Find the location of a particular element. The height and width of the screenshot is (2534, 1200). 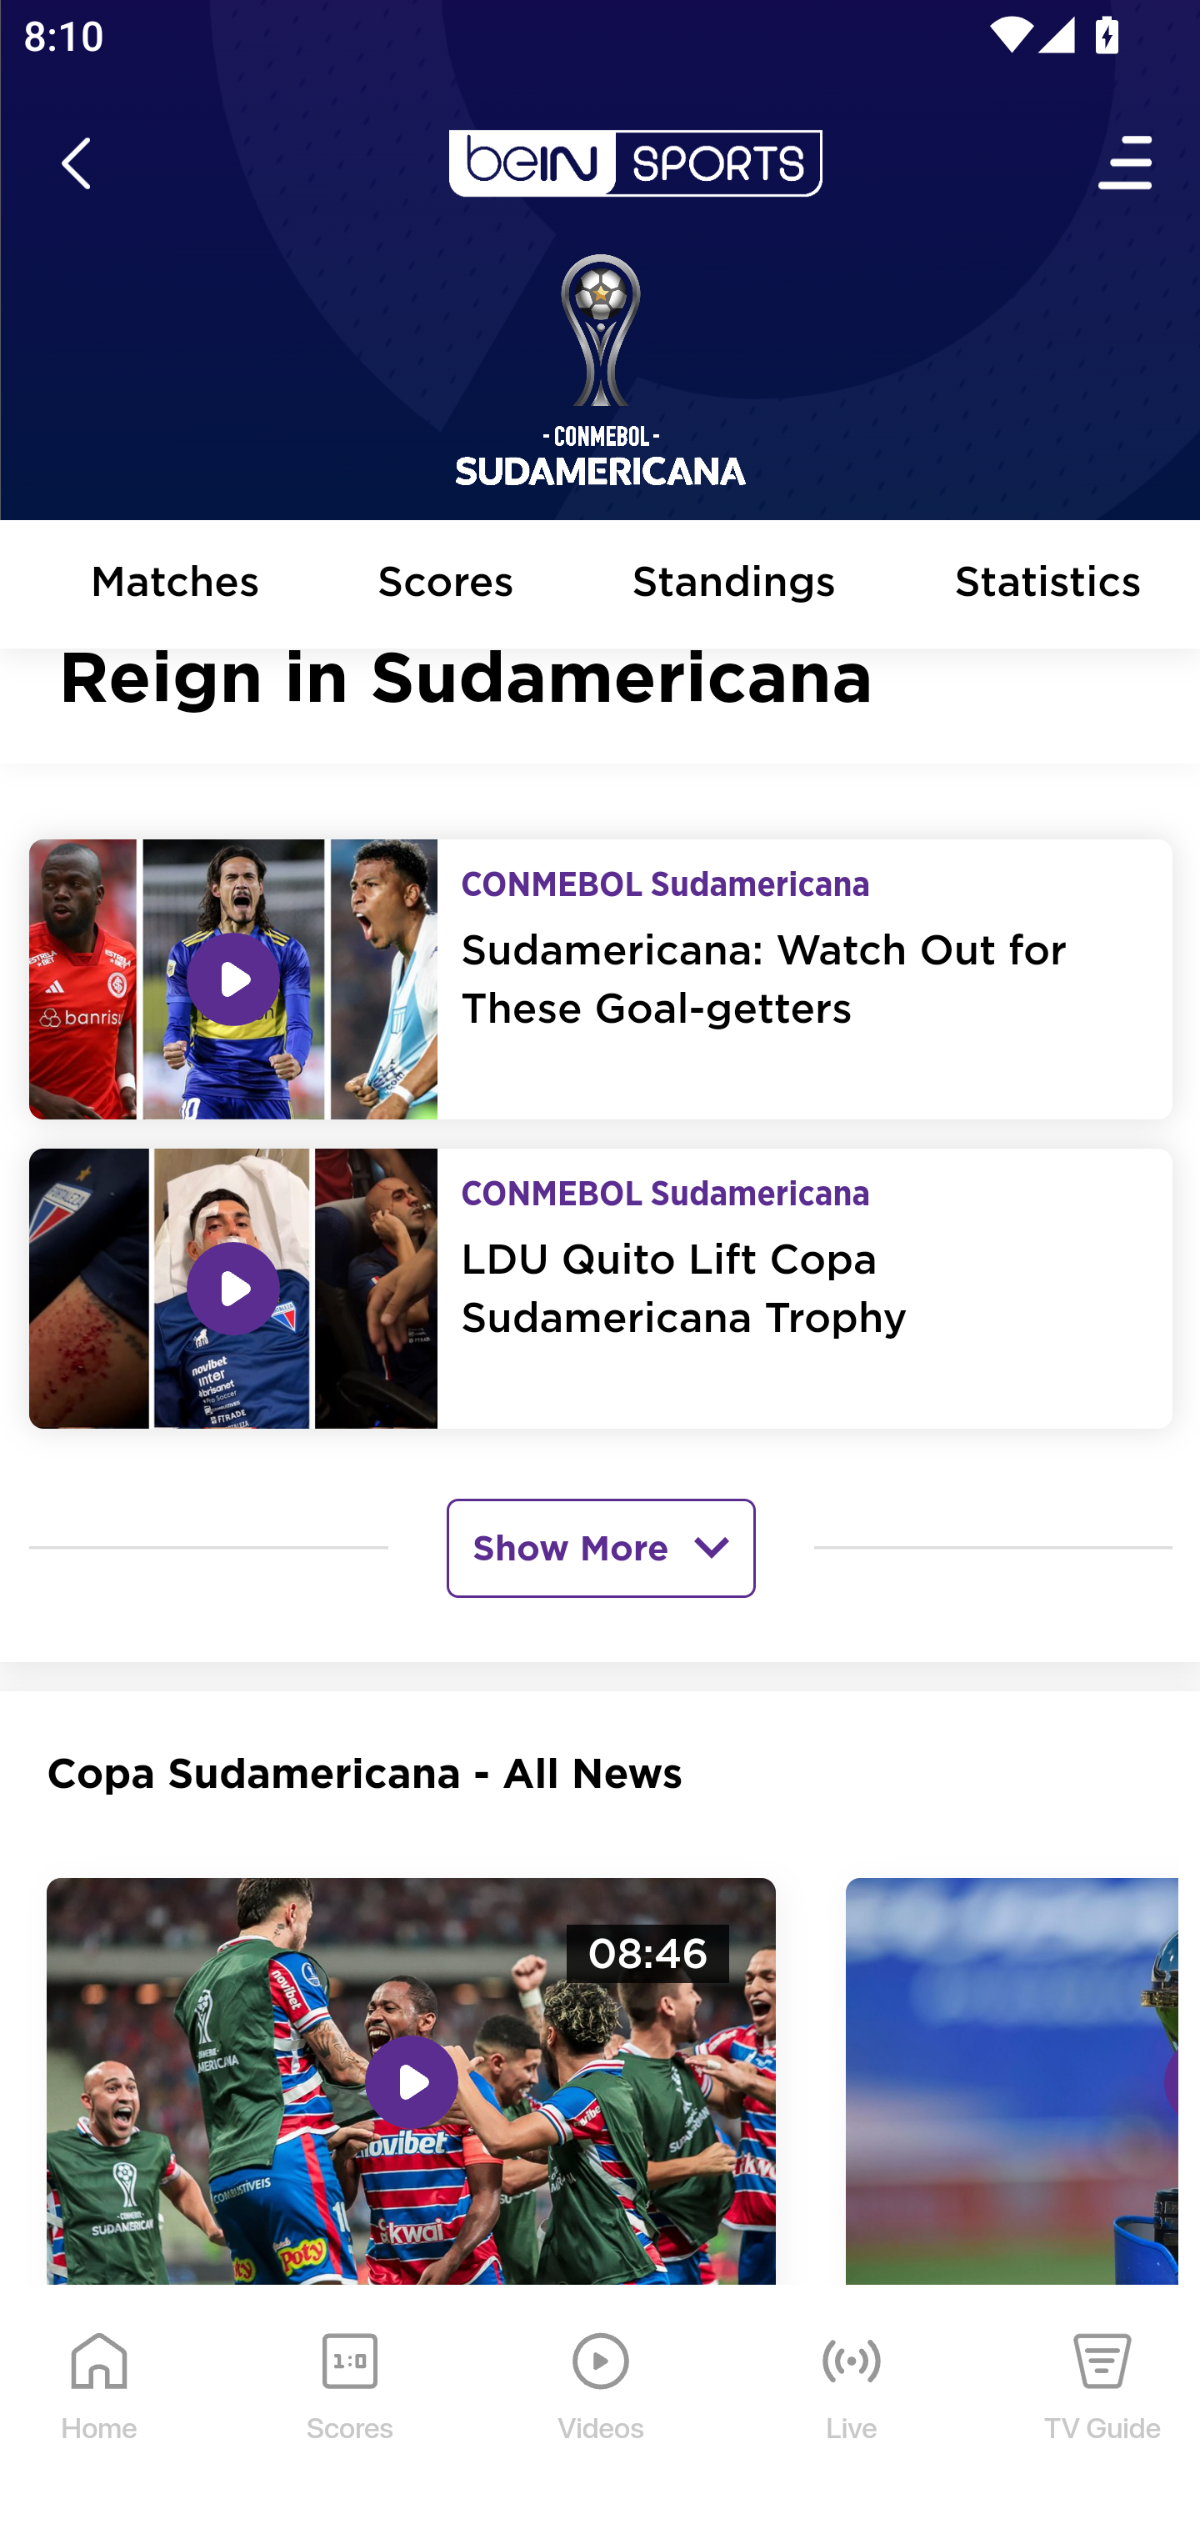

Videos Videos Icon Videos is located at coordinates (602, 2411).